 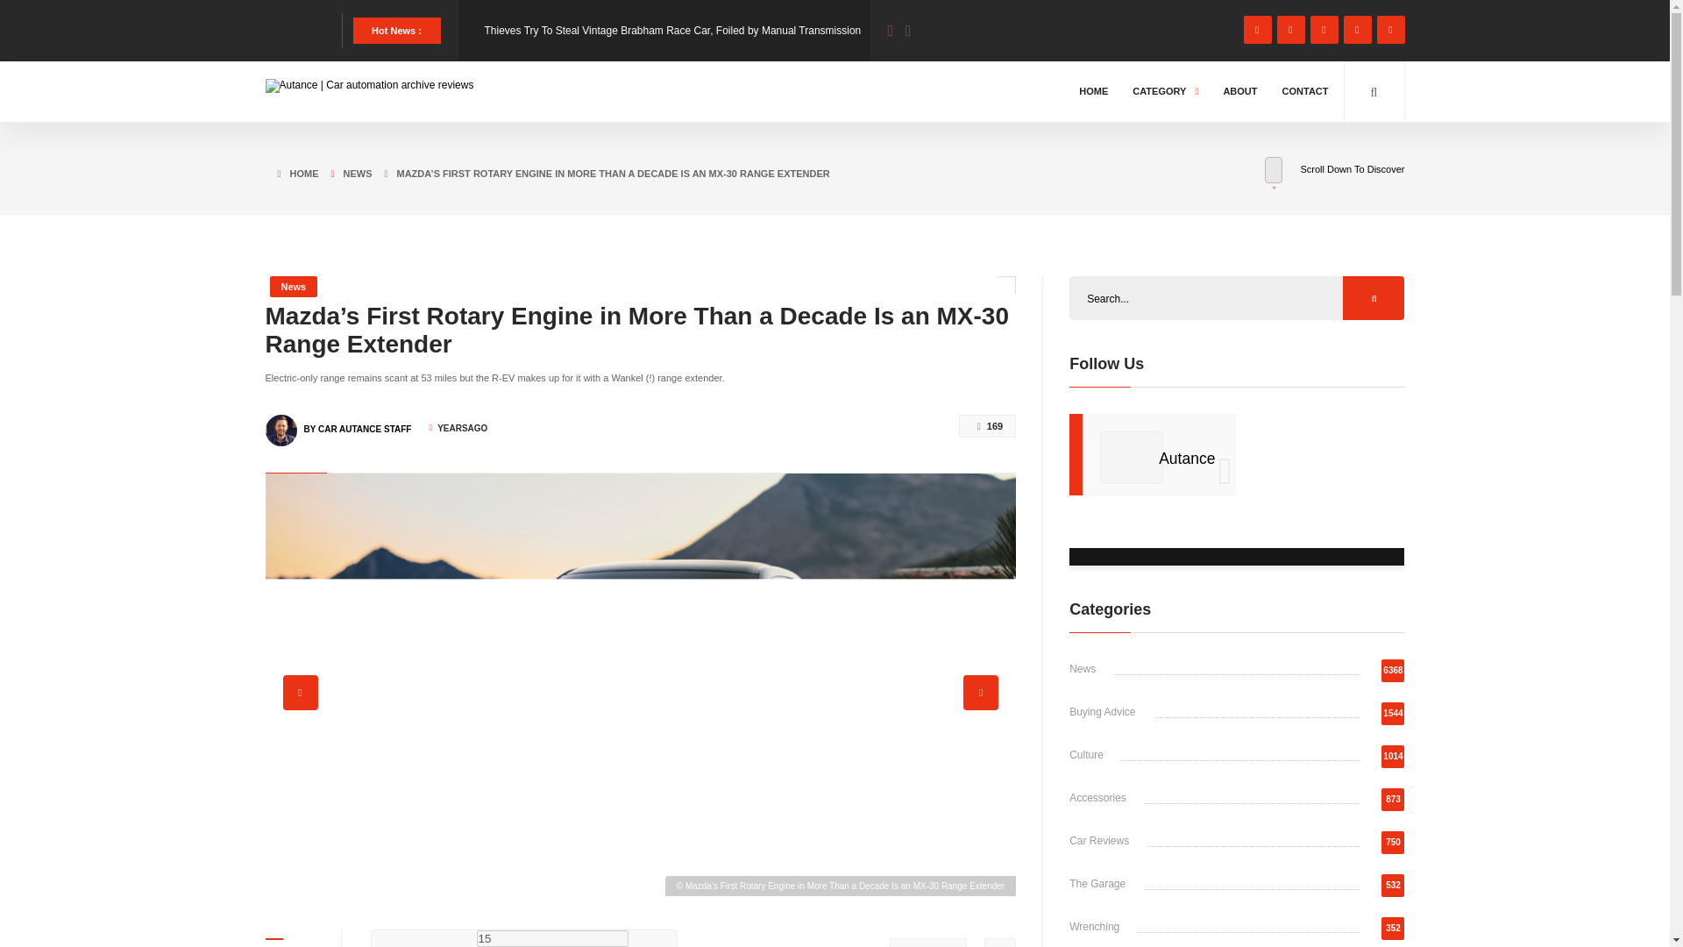 What do you see at coordinates (1092, 91) in the screenshot?
I see `HOME` at bounding box center [1092, 91].